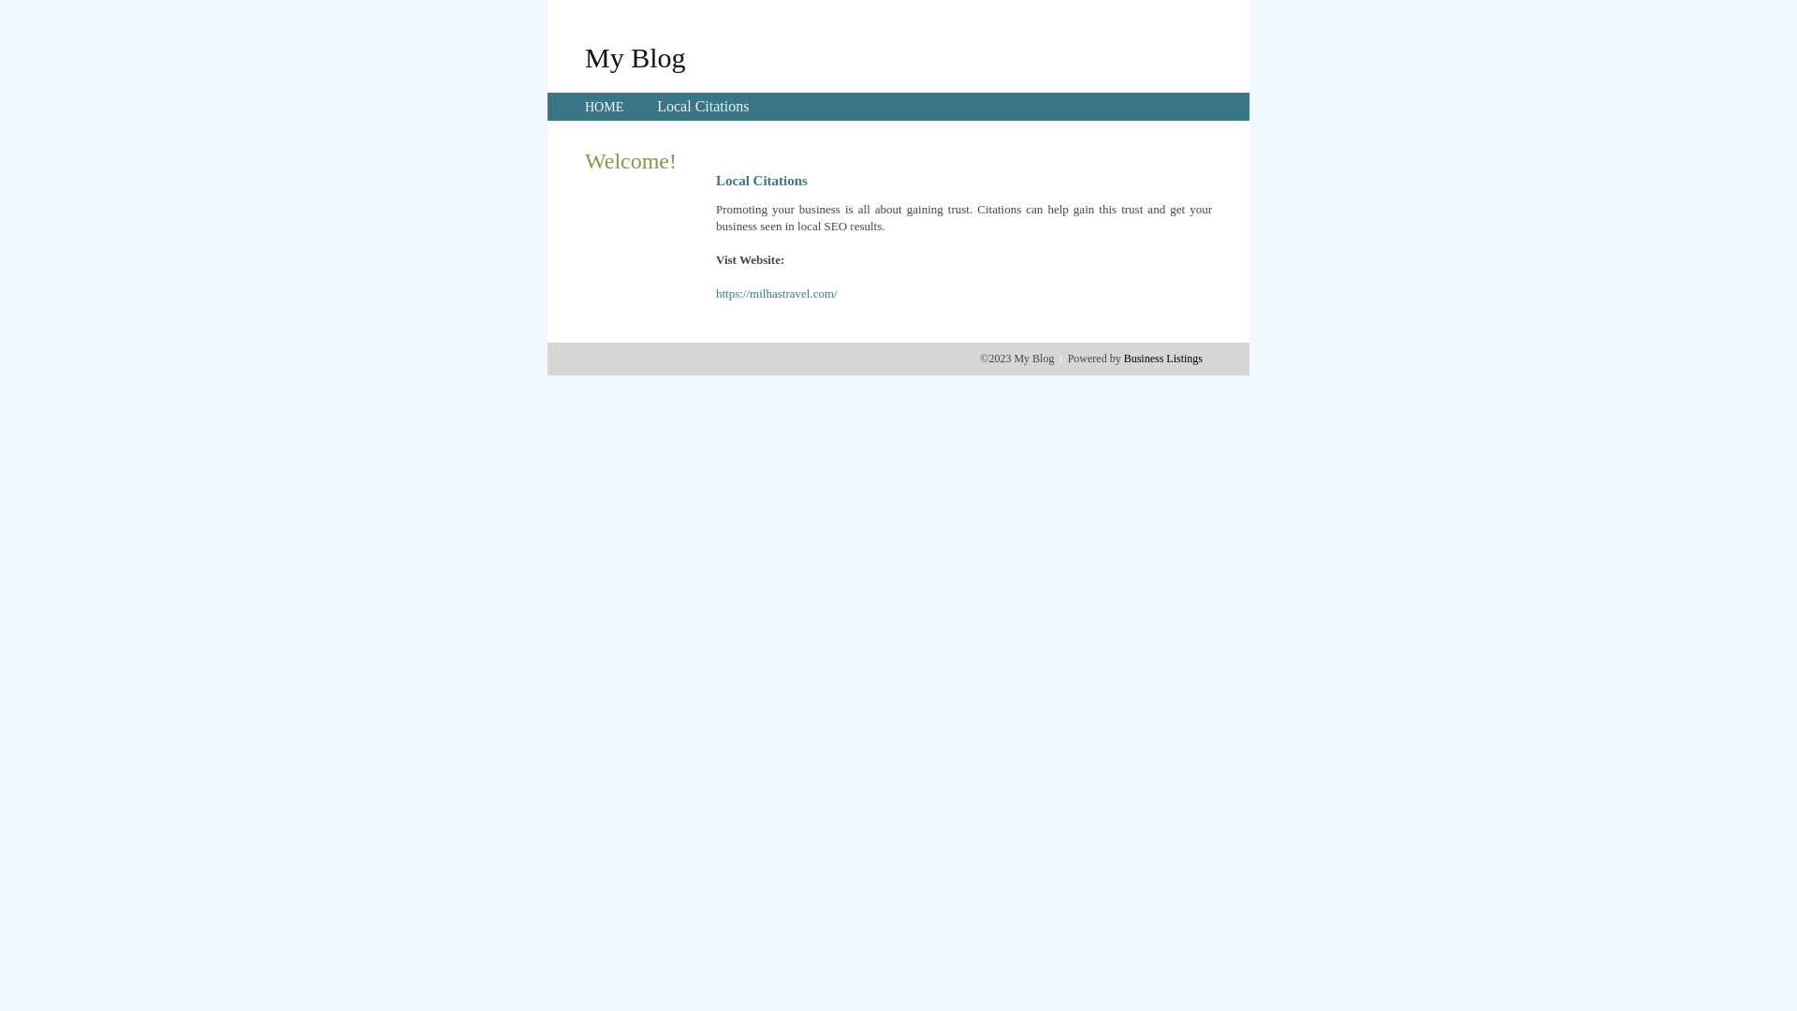 This screenshot has height=1011, width=1797. Describe the element at coordinates (605, 107) in the screenshot. I see `HOME` at that location.